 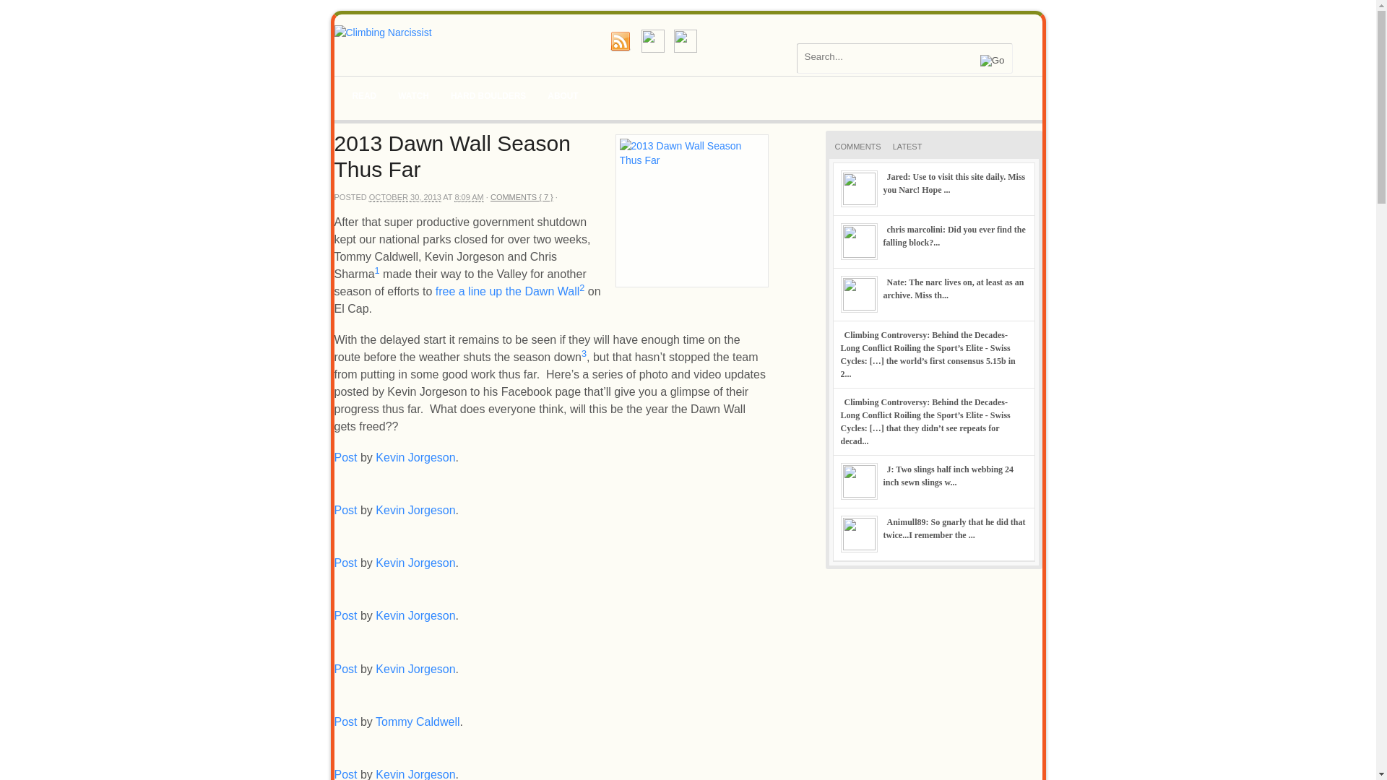 What do you see at coordinates (405, 196) in the screenshot?
I see `2013-10-30T08:09:43-0600` at bounding box center [405, 196].